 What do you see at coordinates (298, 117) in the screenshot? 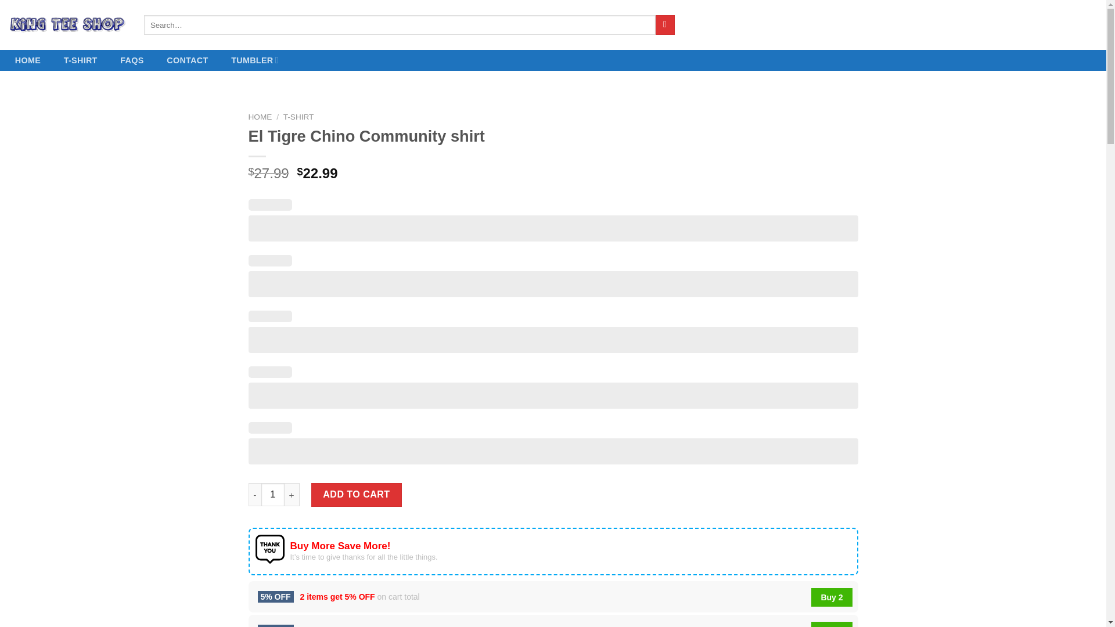
I see `T-SHIRT` at bounding box center [298, 117].